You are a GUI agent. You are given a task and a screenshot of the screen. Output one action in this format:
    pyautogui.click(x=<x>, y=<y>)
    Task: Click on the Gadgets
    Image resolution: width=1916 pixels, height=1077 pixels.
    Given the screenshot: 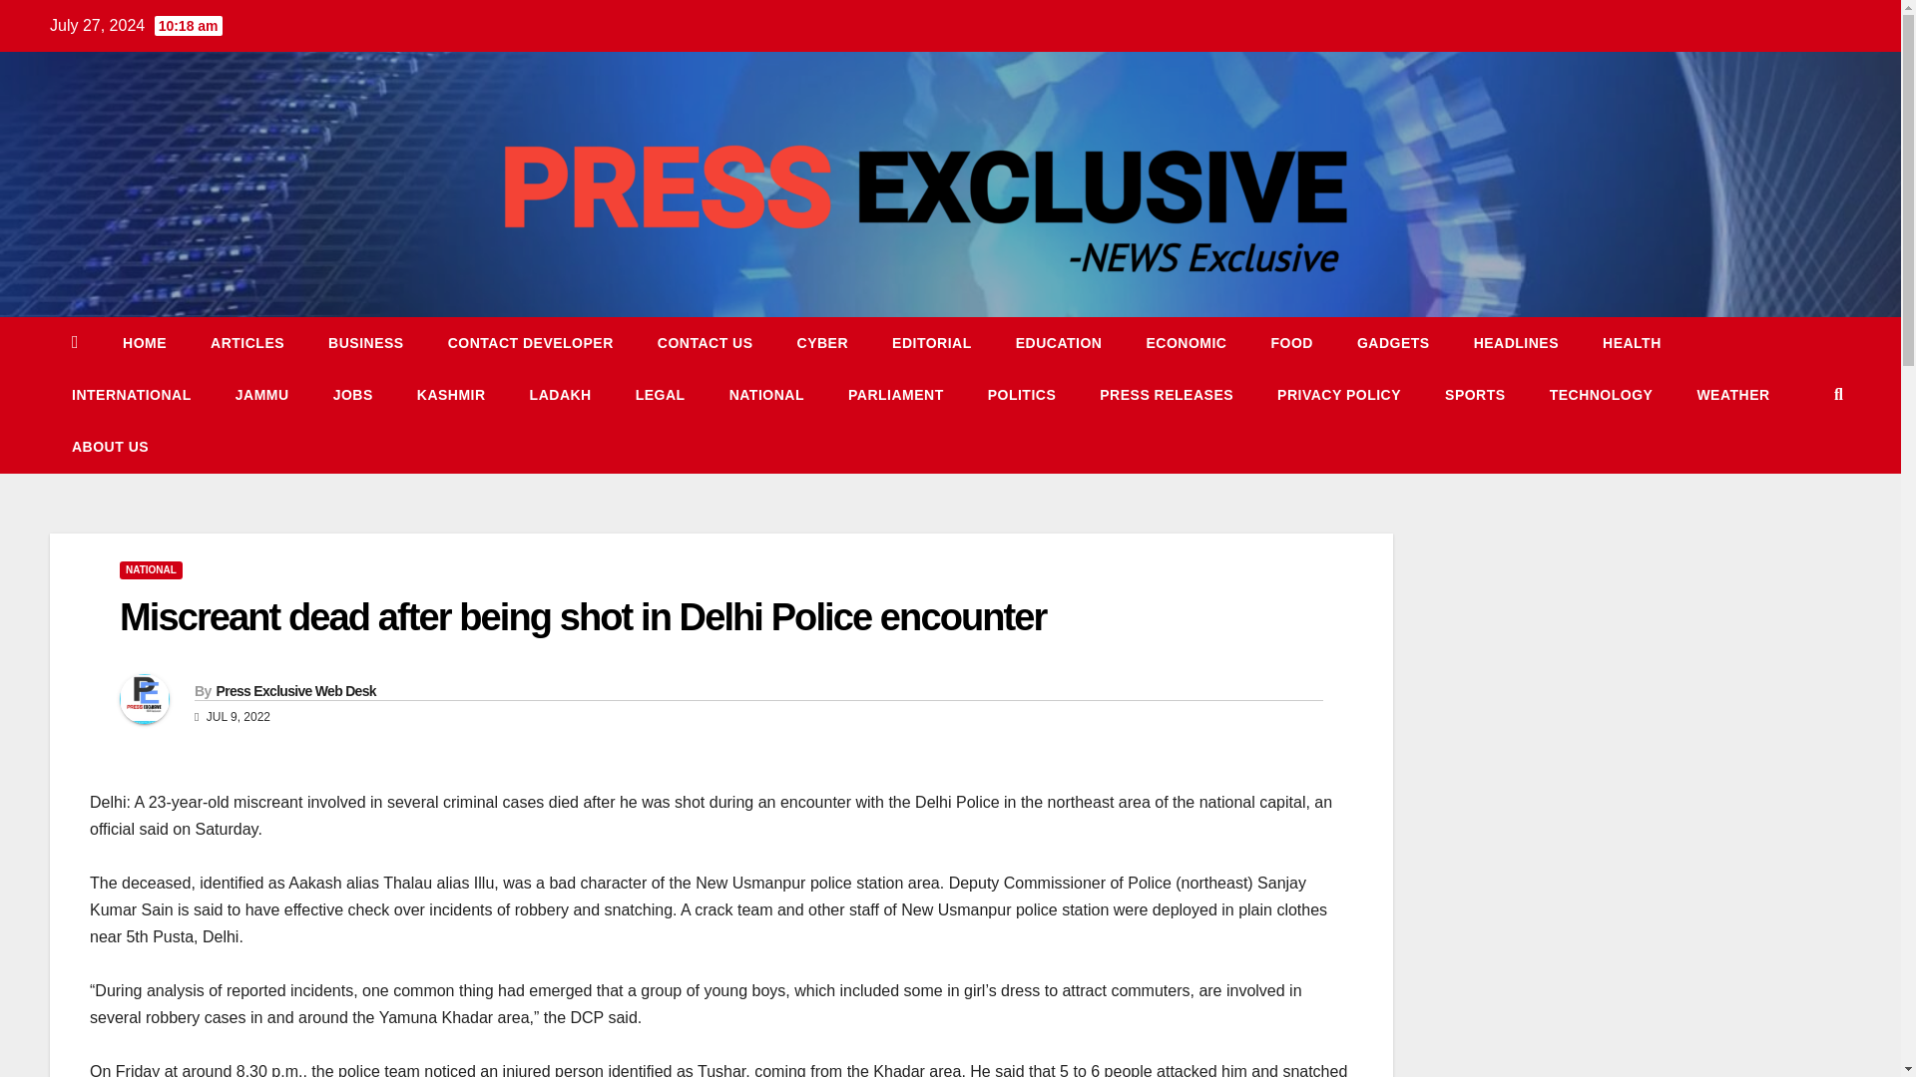 What is the action you would take?
    pyautogui.click(x=1393, y=343)
    